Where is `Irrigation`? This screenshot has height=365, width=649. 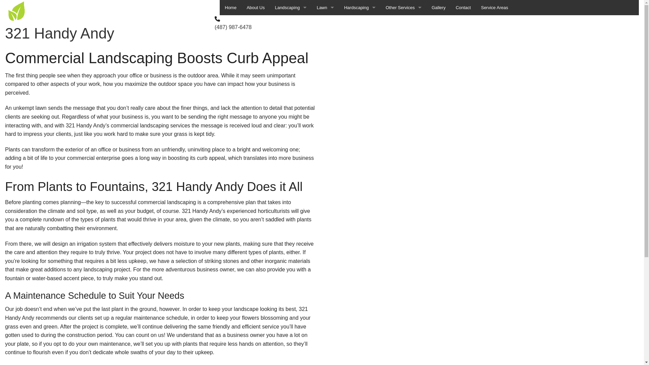
Irrigation is located at coordinates (404, 160).